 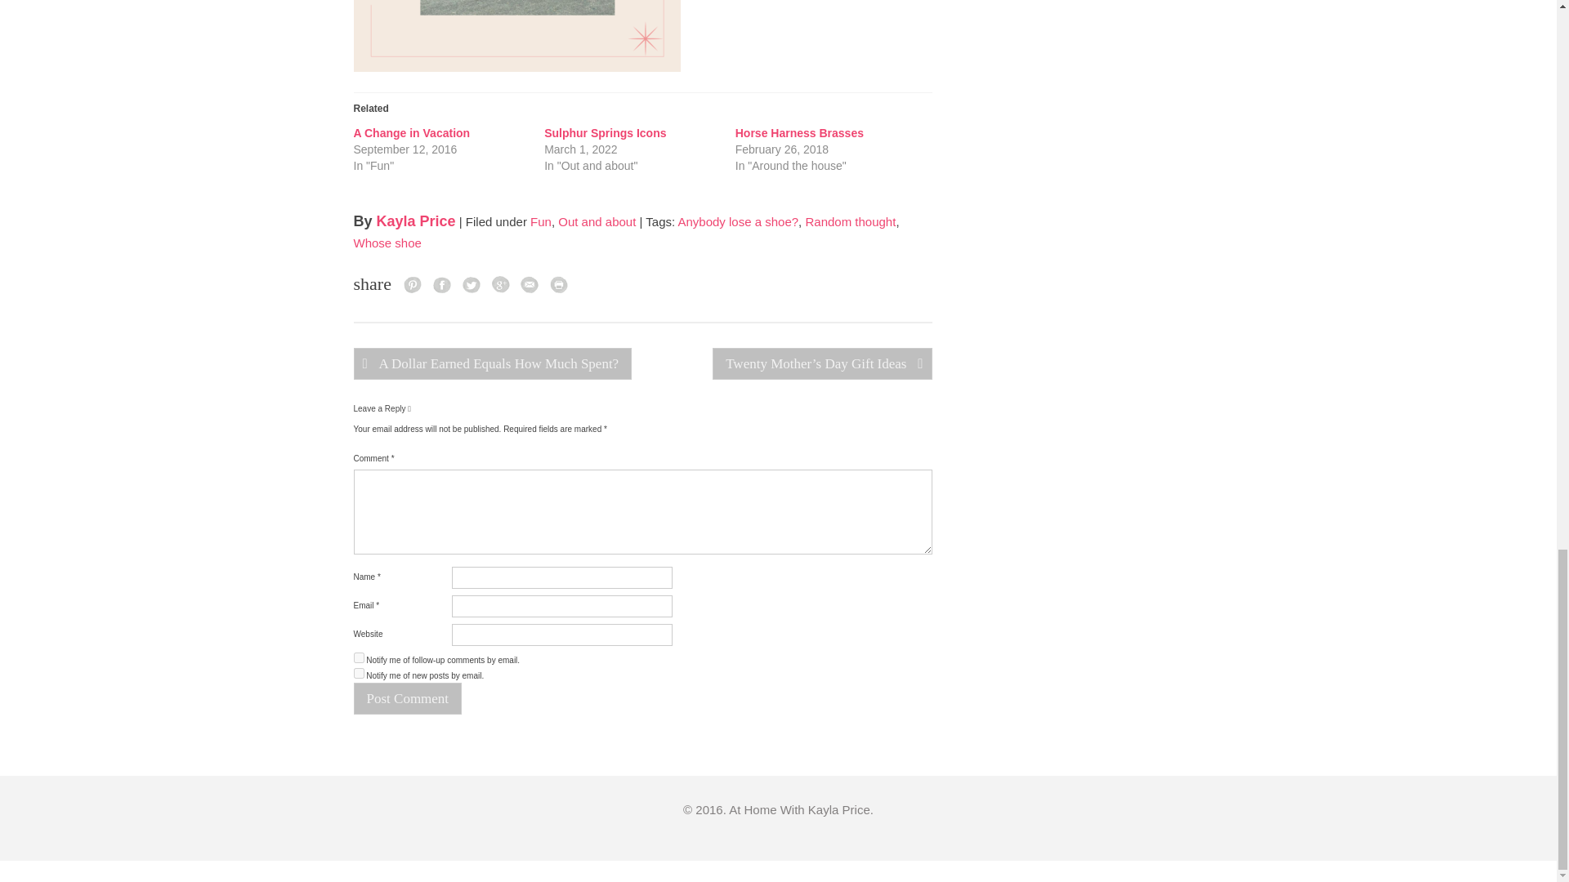 What do you see at coordinates (738, 221) in the screenshot?
I see `Anybody lose a shoe?` at bounding box center [738, 221].